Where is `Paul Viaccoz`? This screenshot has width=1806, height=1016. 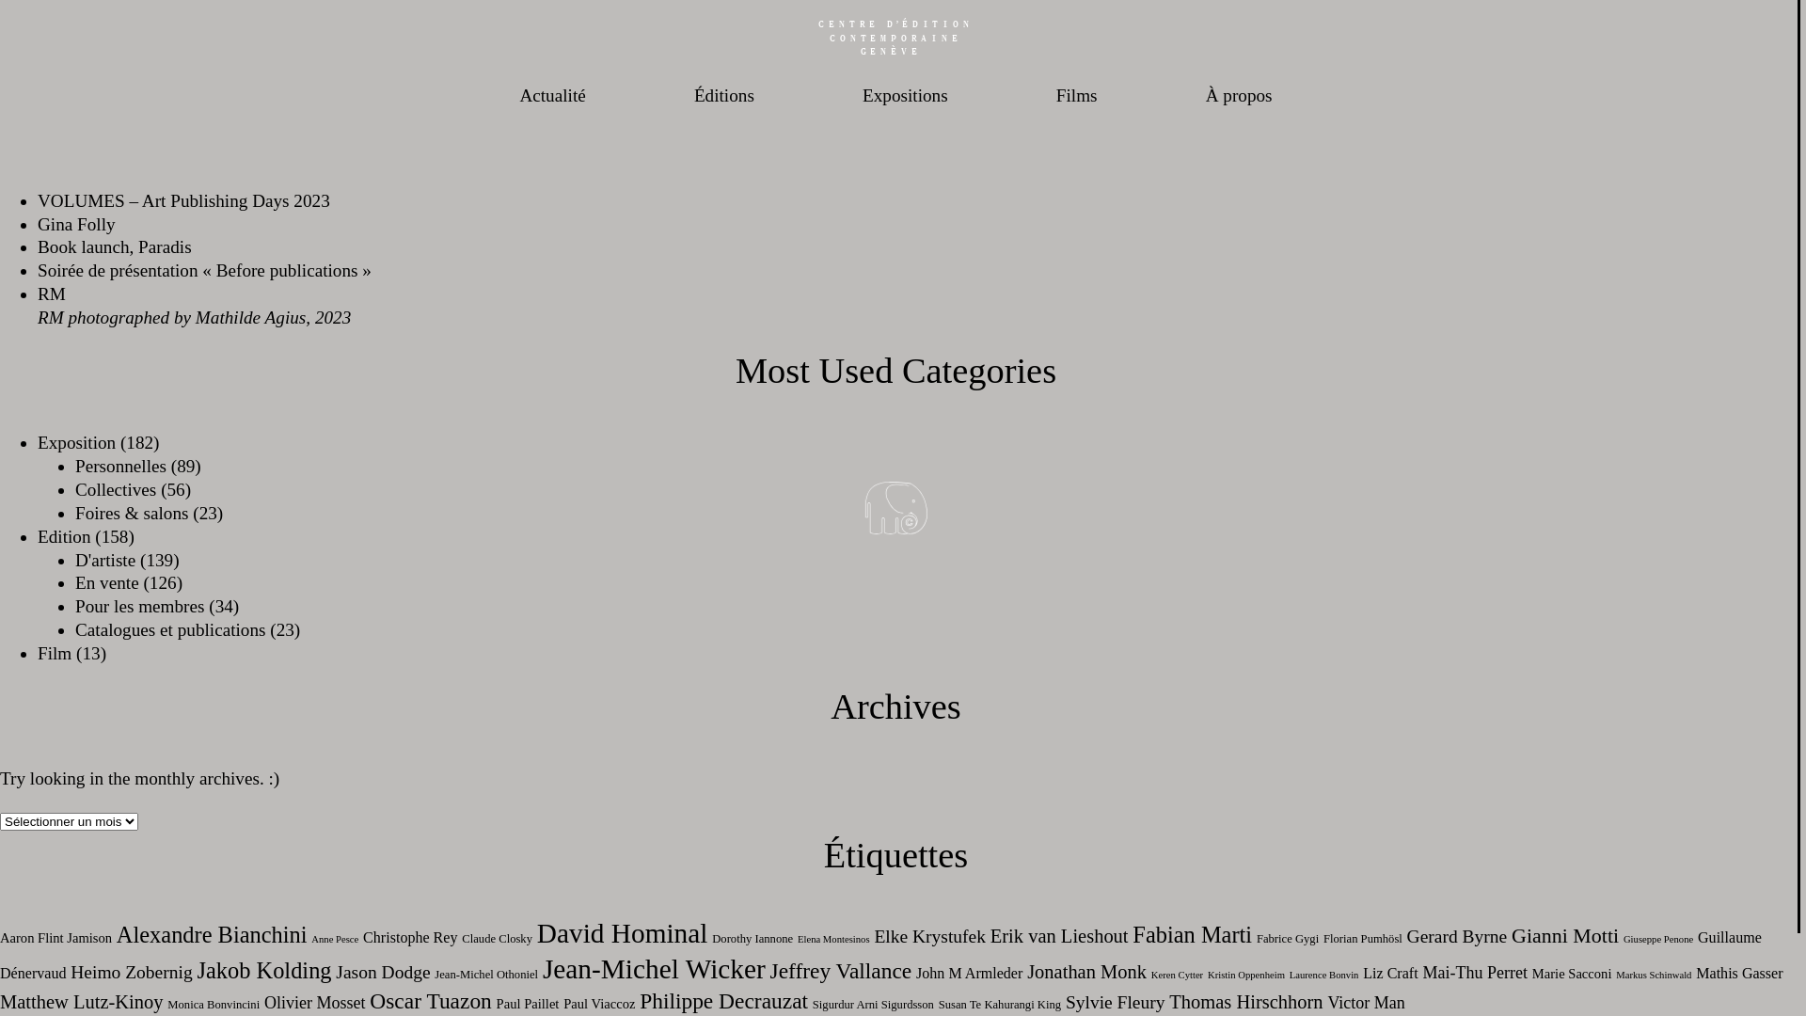
Paul Viaccoz is located at coordinates (599, 1004).